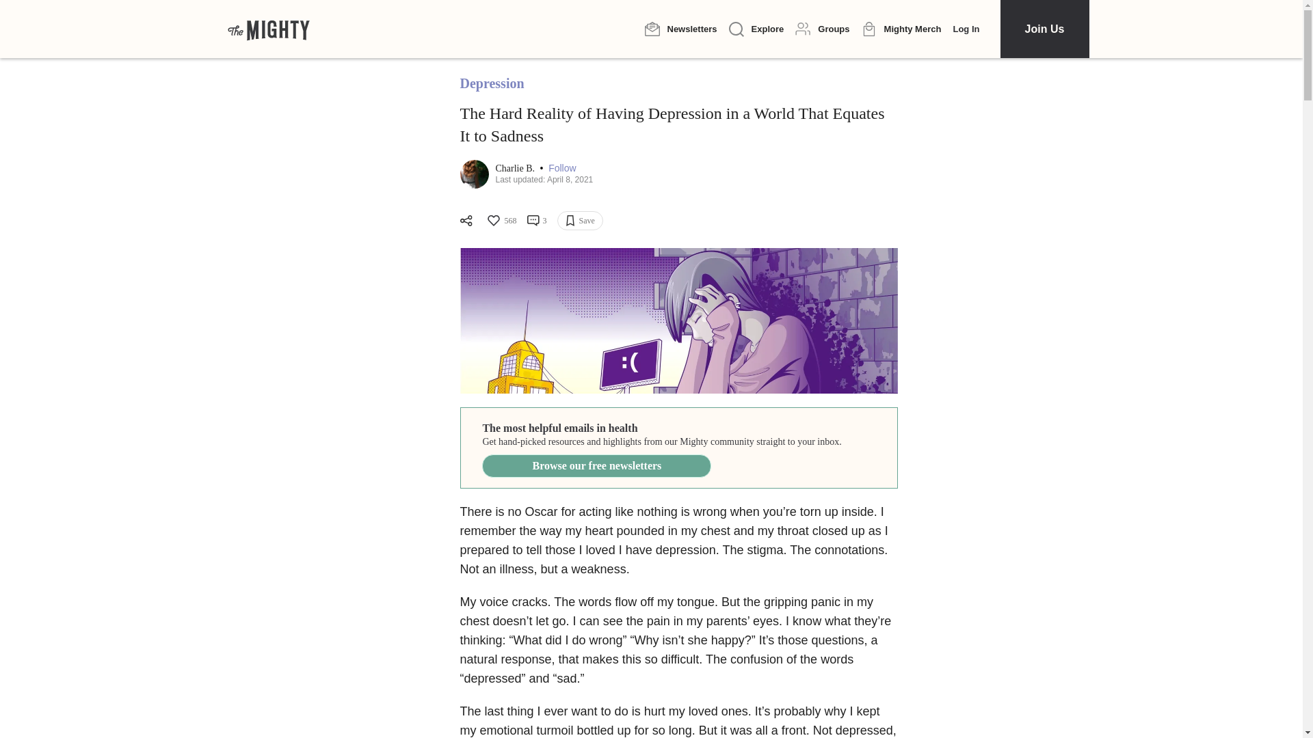  Describe the element at coordinates (580, 220) in the screenshot. I see `Save` at that location.